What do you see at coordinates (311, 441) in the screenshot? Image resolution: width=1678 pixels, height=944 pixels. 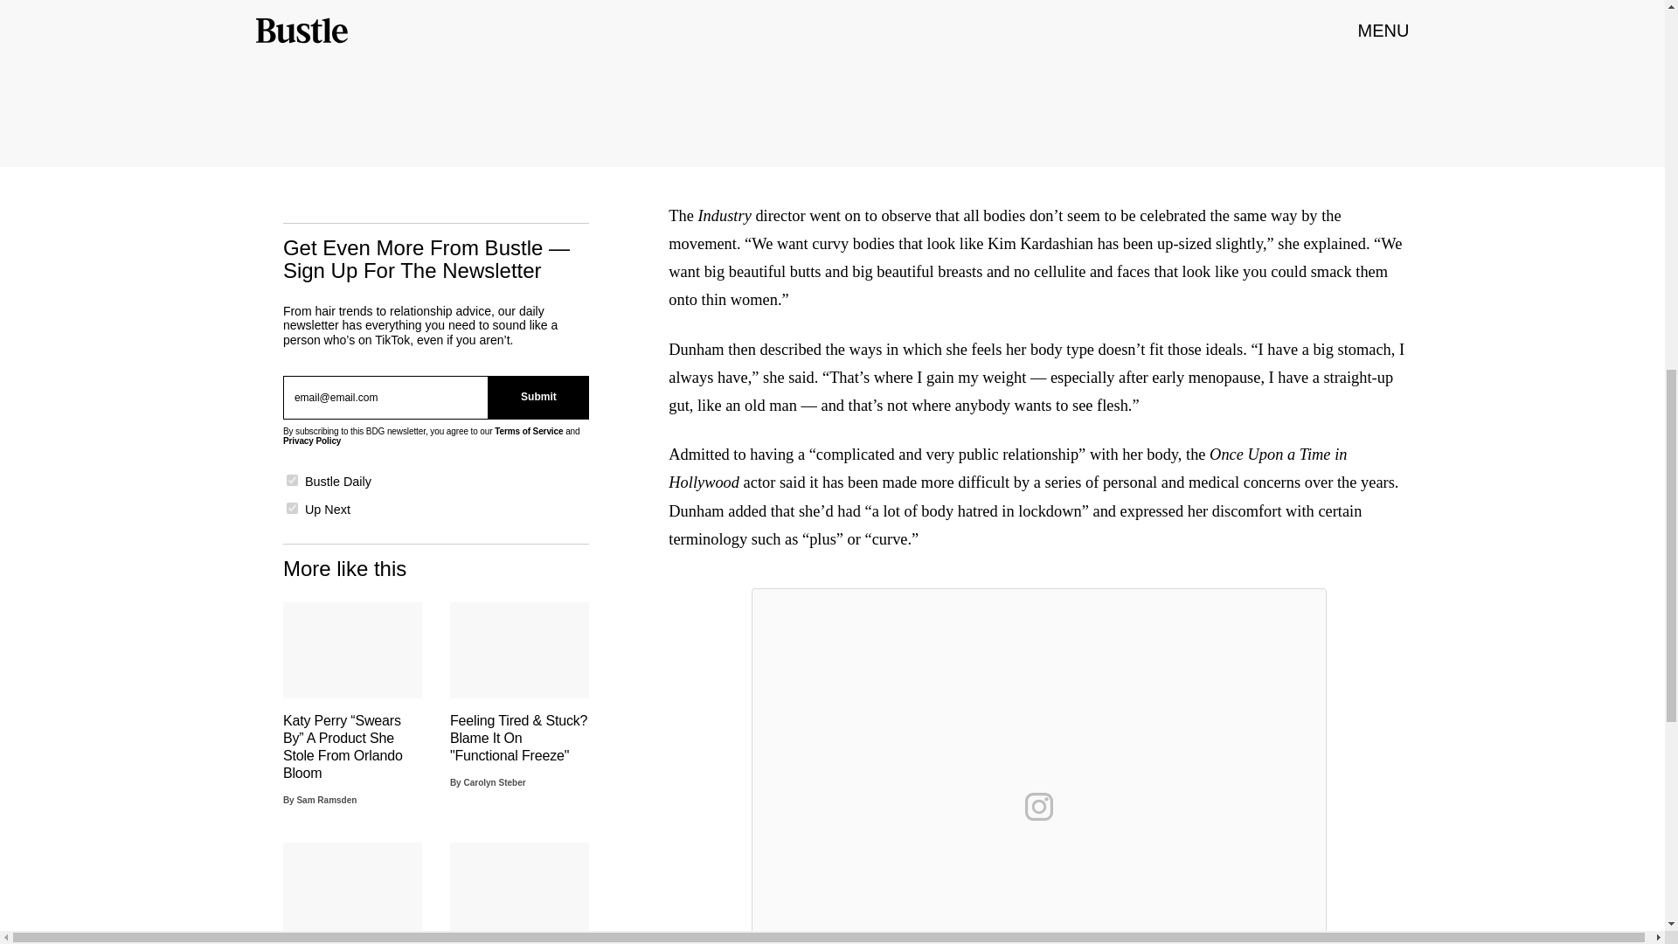 I see `Privacy Policy` at bounding box center [311, 441].